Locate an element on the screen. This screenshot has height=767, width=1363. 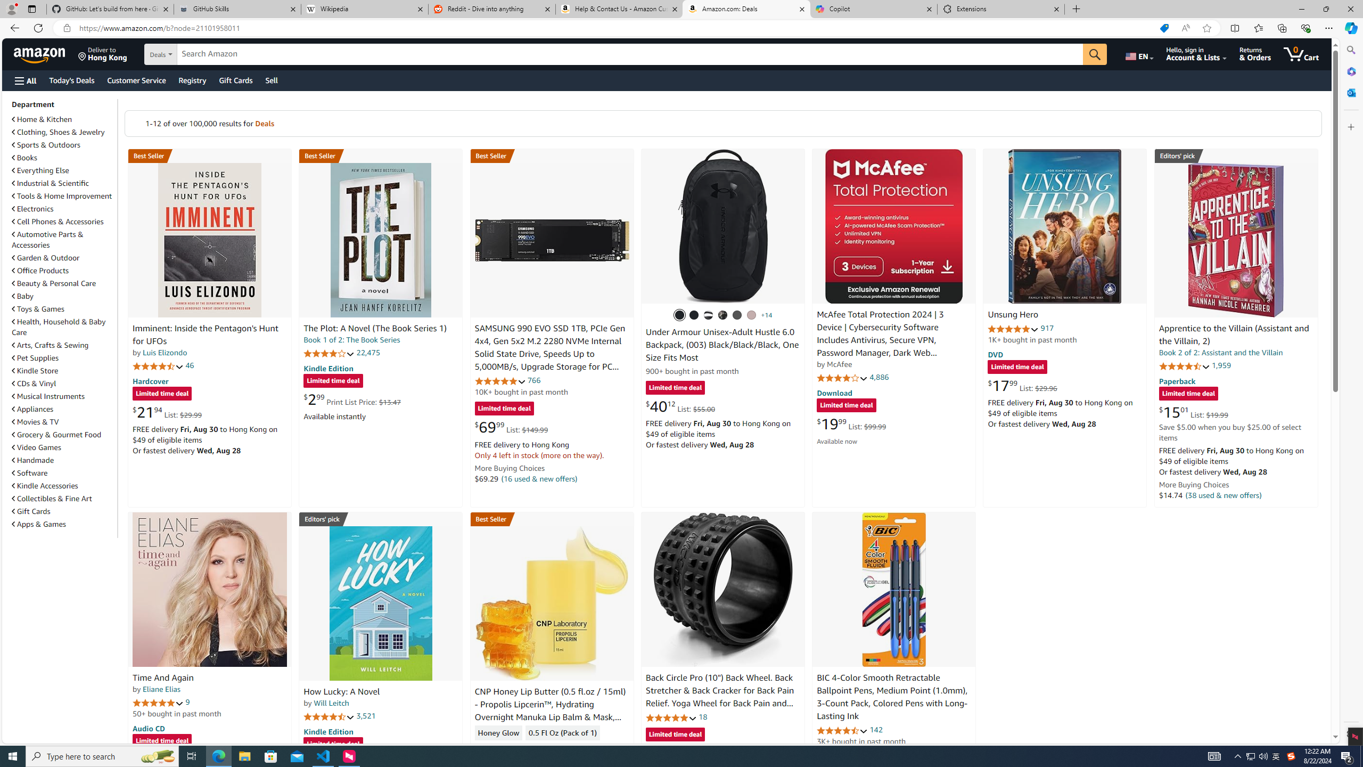
Luis Elizondo is located at coordinates (165, 353).